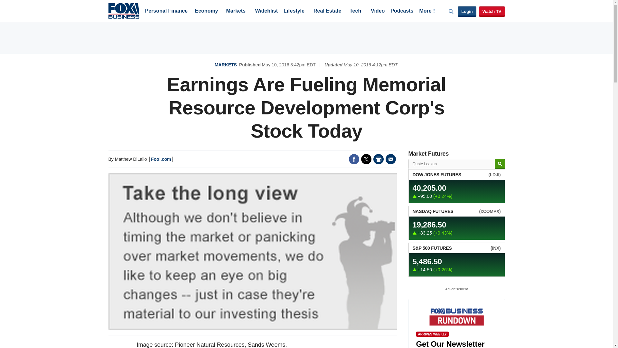 The width and height of the screenshot is (618, 348). What do you see at coordinates (266, 11) in the screenshot?
I see `Watchlist` at bounding box center [266, 11].